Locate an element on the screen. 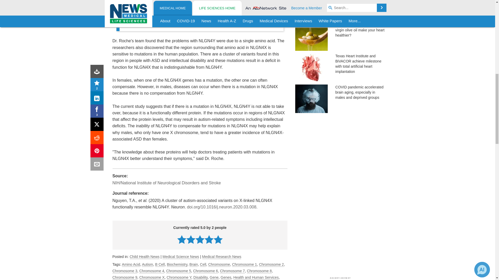 The width and height of the screenshot is (499, 280). Rate this 5 stars out of 5 is located at coordinates (218, 239).